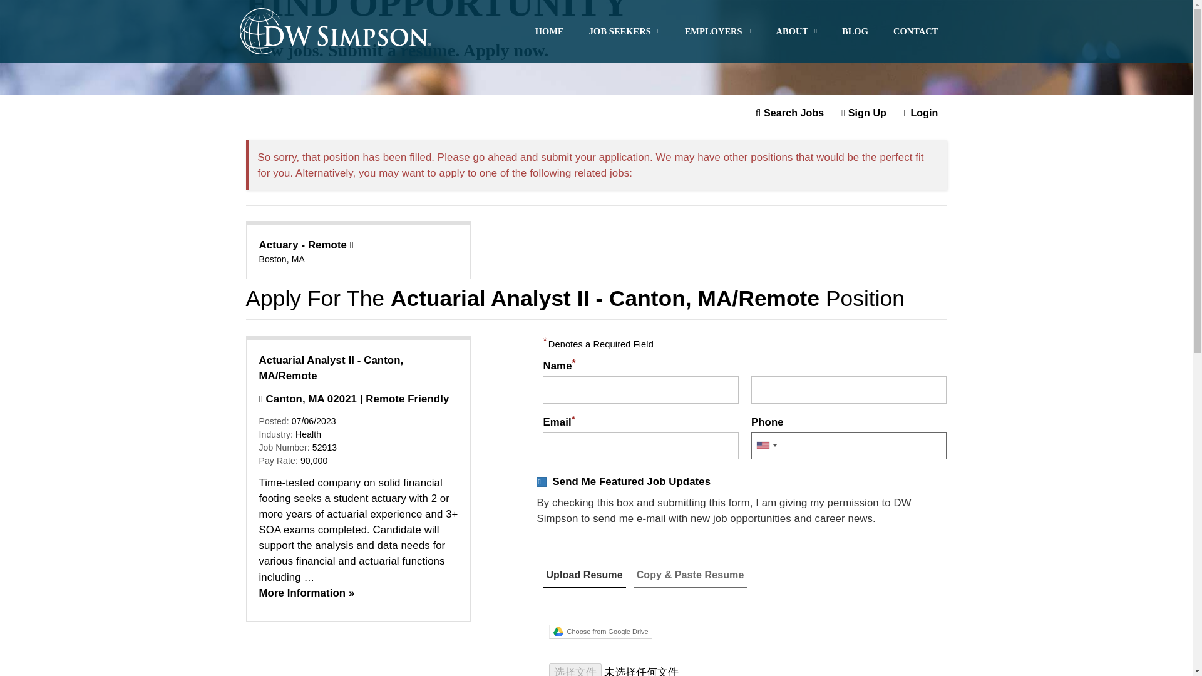 This screenshot has height=676, width=1202. What do you see at coordinates (717, 18) in the screenshot?
I see `EMPLOYERS` at bounding box center [717, 18].